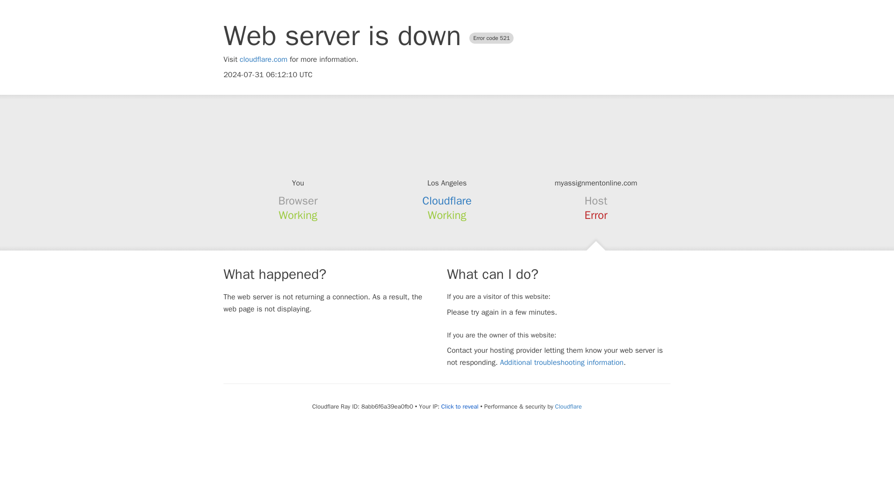 This screenshot has height=502, width=894. What do you see at coordinates (447, 201) in the screenshot?
I see `Cloudflare` at bounding box center [447, 201].